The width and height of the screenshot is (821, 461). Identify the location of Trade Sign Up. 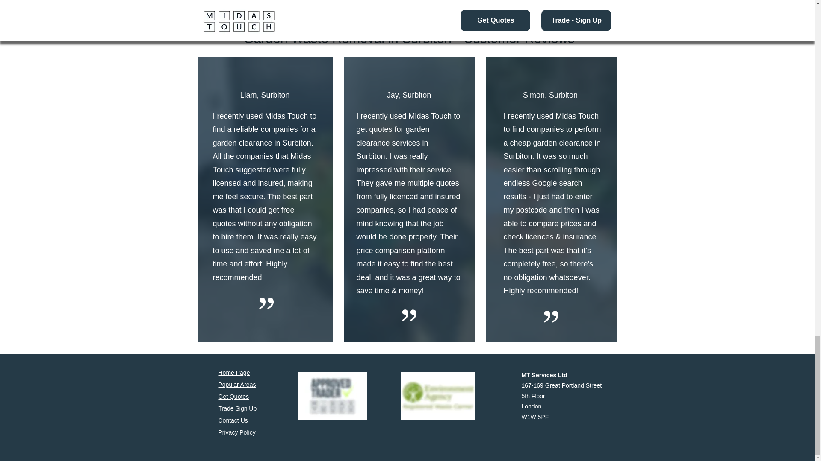
(237, 408).